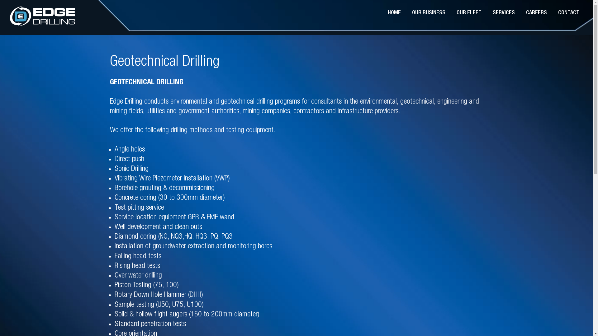 The image size is (598, 336). I want to click on CONTACT, so click(569, 13).